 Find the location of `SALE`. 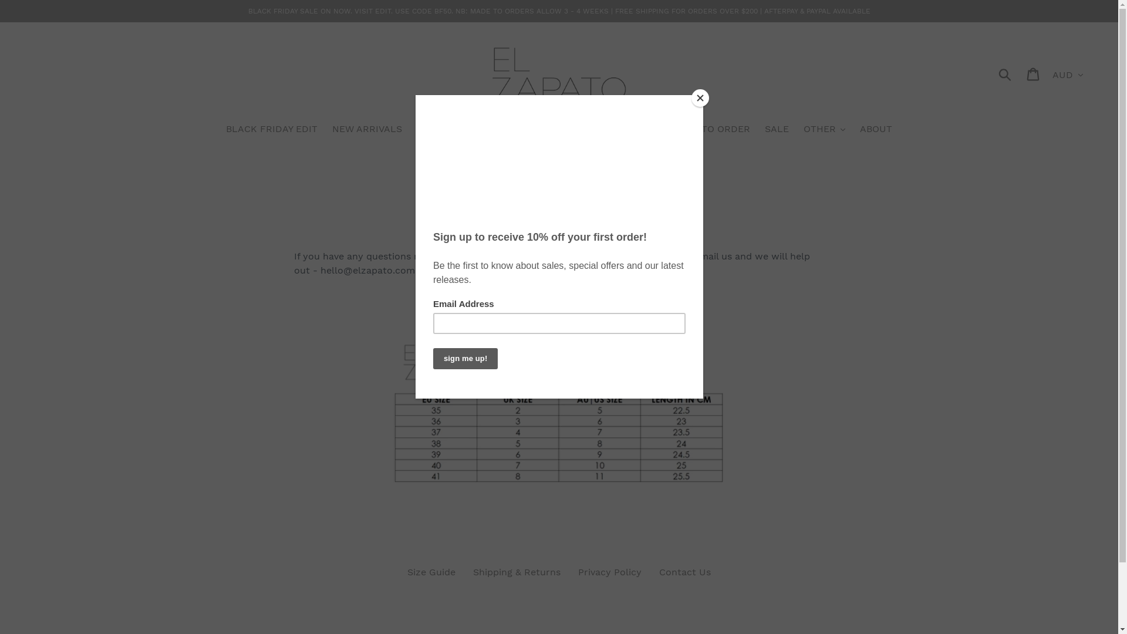

SALE is located at coordinates (777, 130).